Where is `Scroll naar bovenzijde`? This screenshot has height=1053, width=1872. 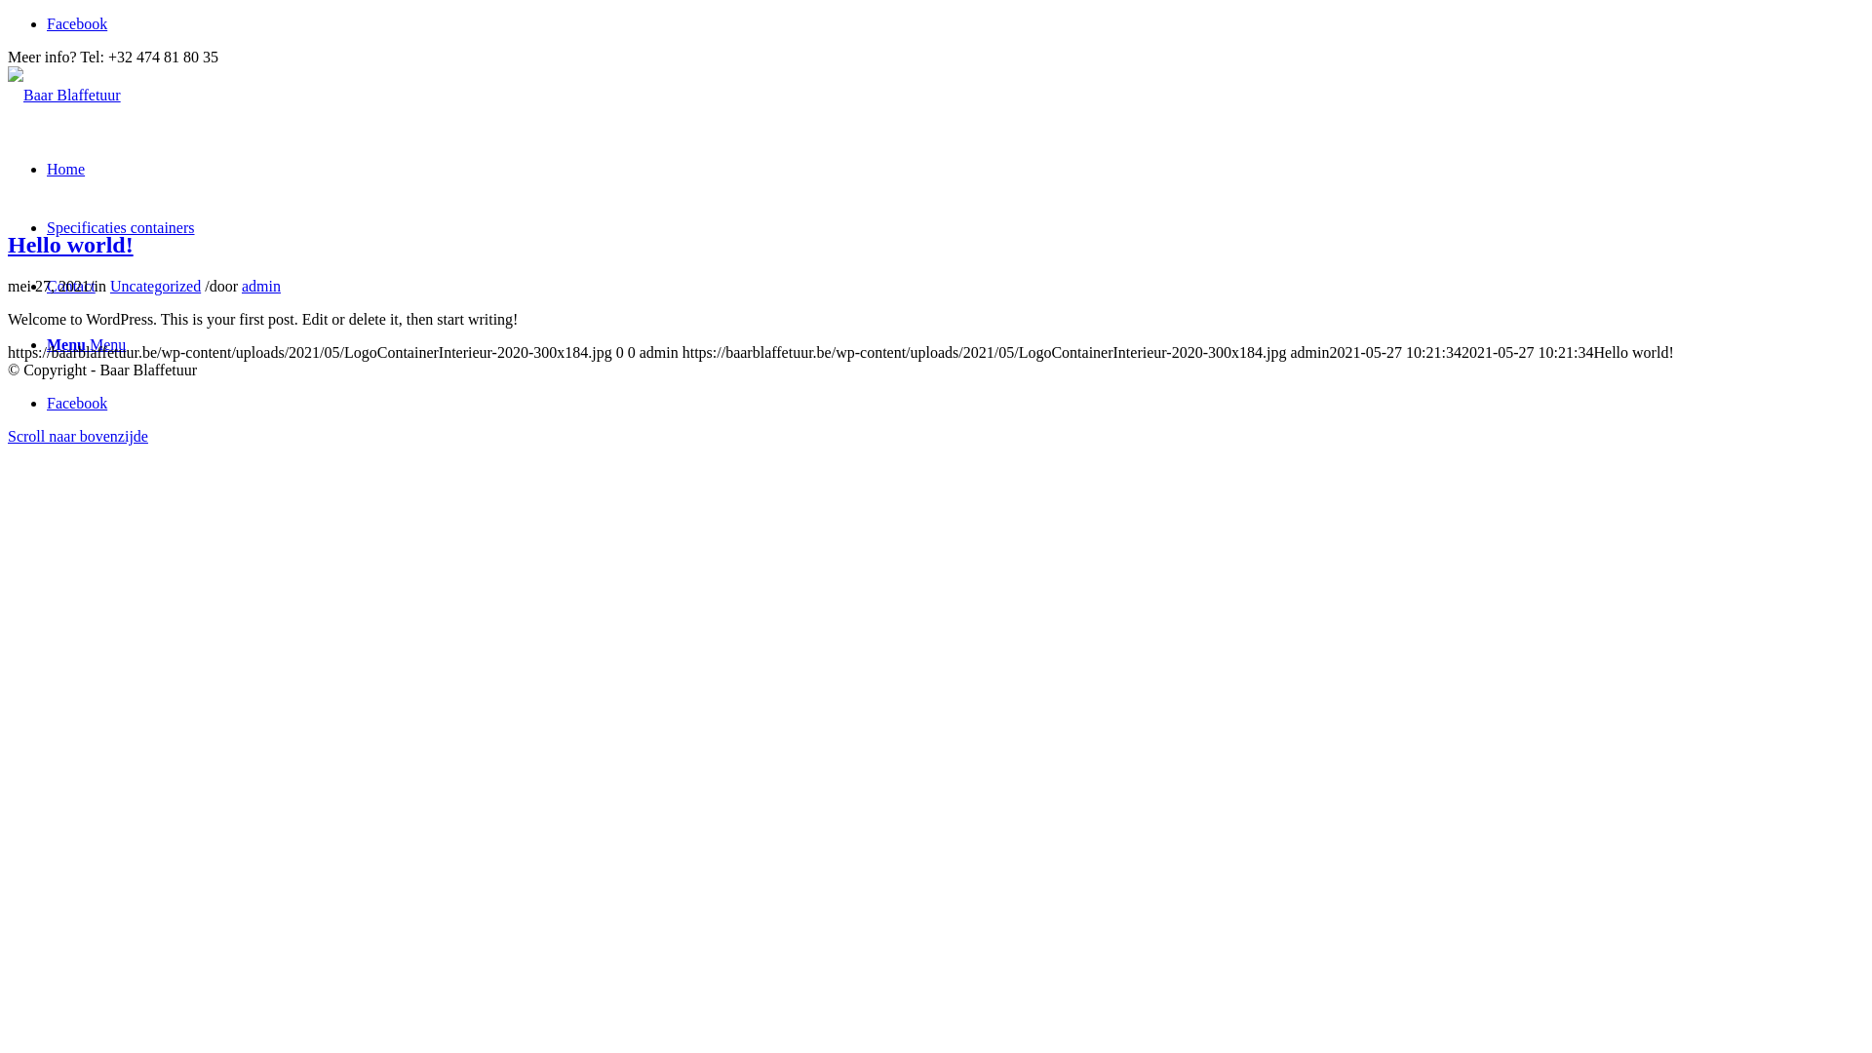 Scroll naar bovenzijde is located at coordinates (78, 437).